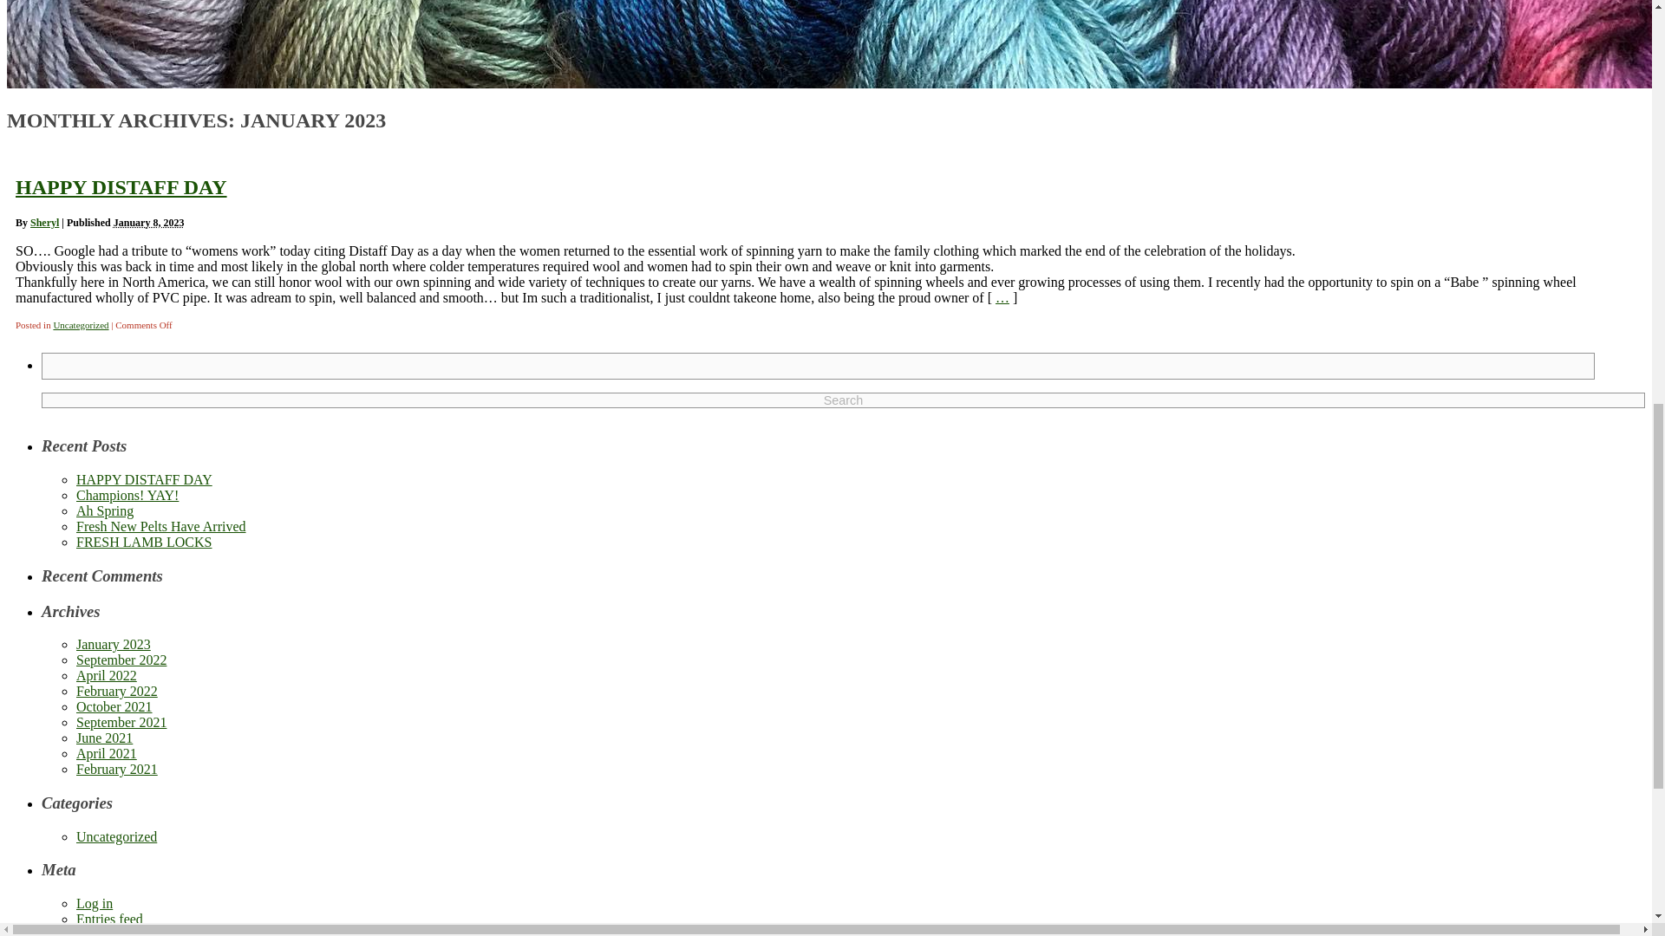 The height and width of the screenshot is (936, 1665). What do you see at coordinates (161, 526) in the screenshot?
I see `Fresh New Pelts Have Arrived` at bounding box center [161, 526].